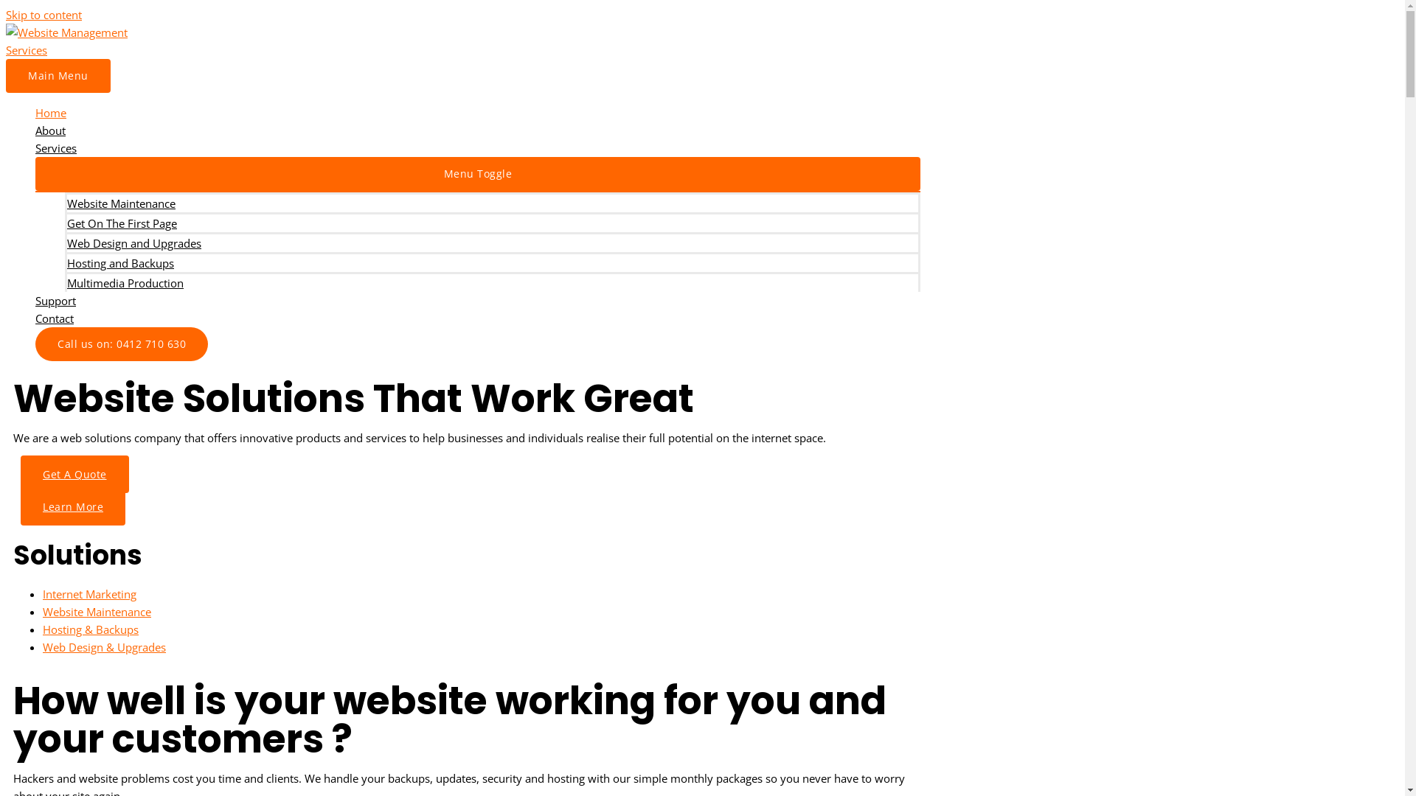 This screenshot has width=1416, height=796. I want to click on About, so click(478, 130).